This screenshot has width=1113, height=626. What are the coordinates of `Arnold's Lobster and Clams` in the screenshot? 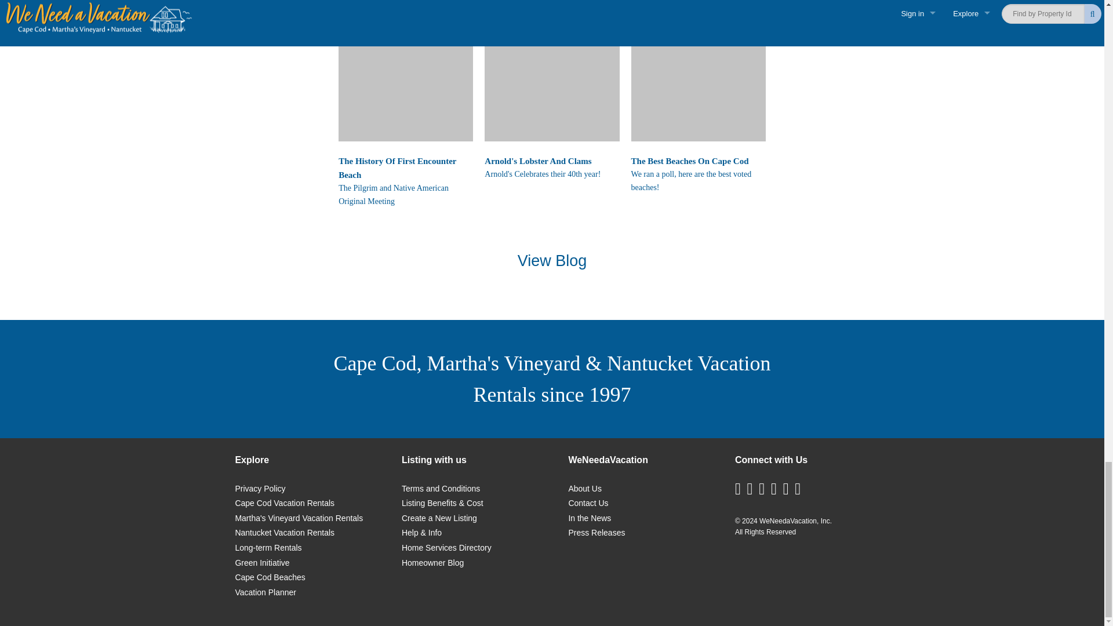 It's located at (551, 74).